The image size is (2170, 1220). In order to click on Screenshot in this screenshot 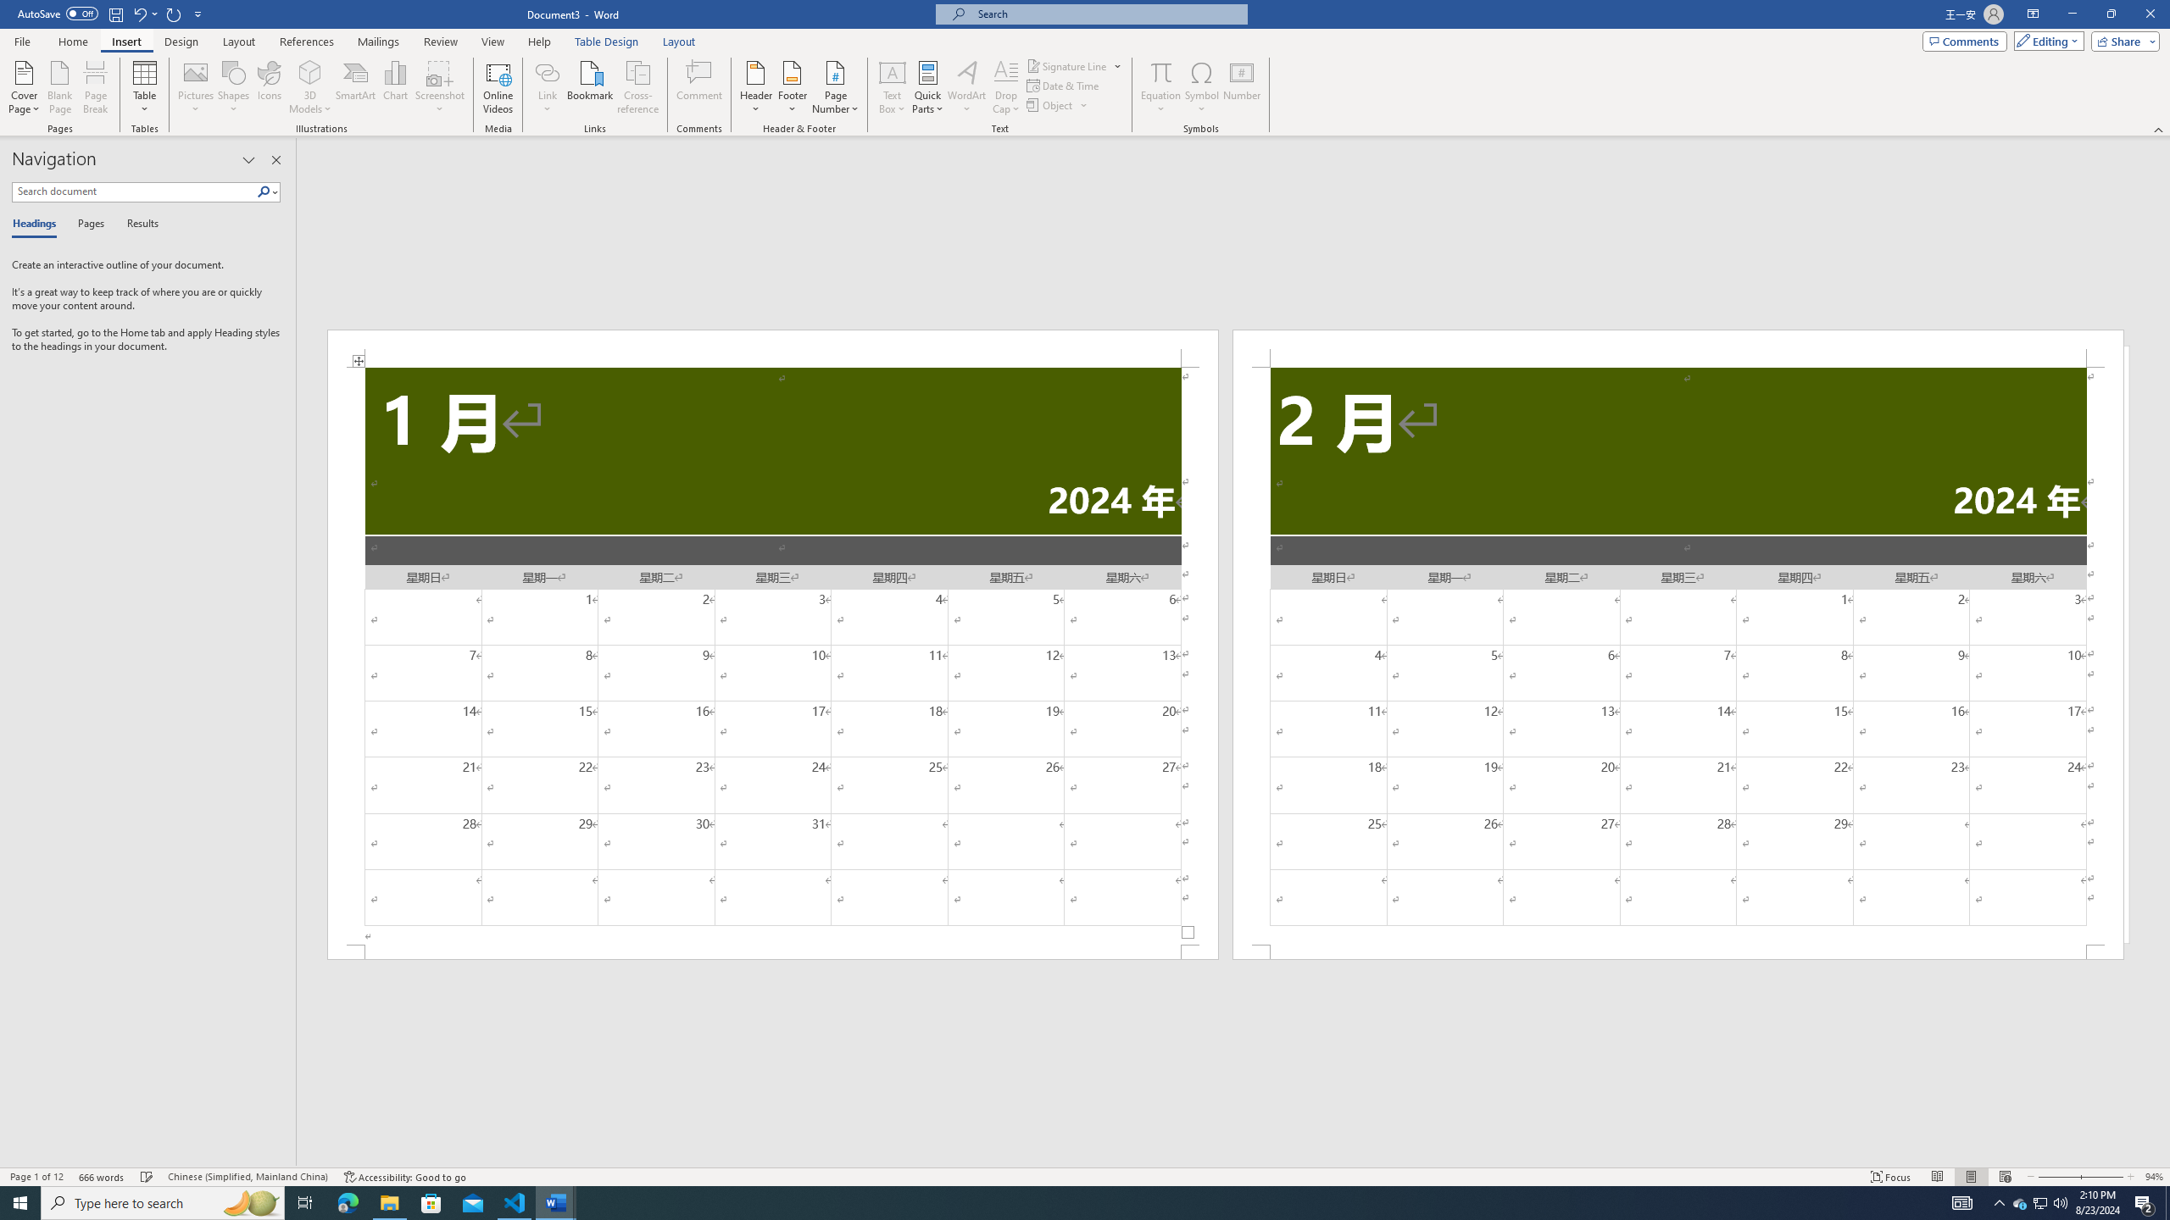, I will do `click(440, 87)`.